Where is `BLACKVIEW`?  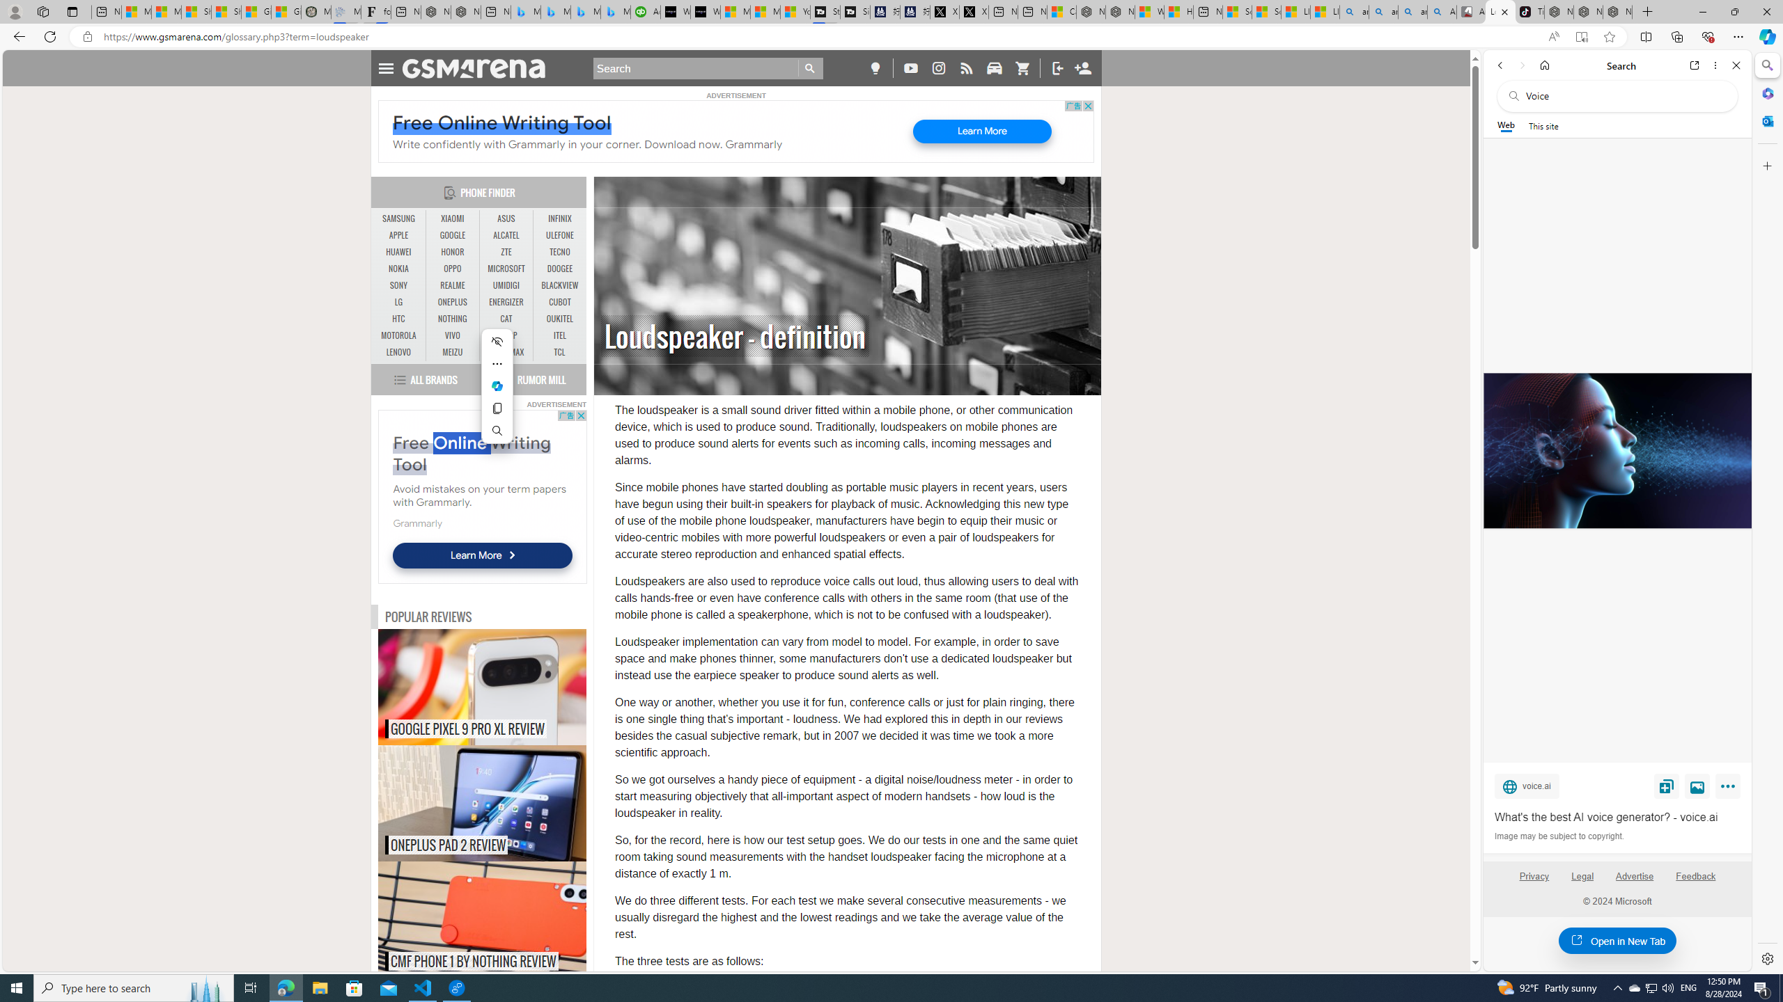 BLACKVIEW is located at coordinates (560, 285).